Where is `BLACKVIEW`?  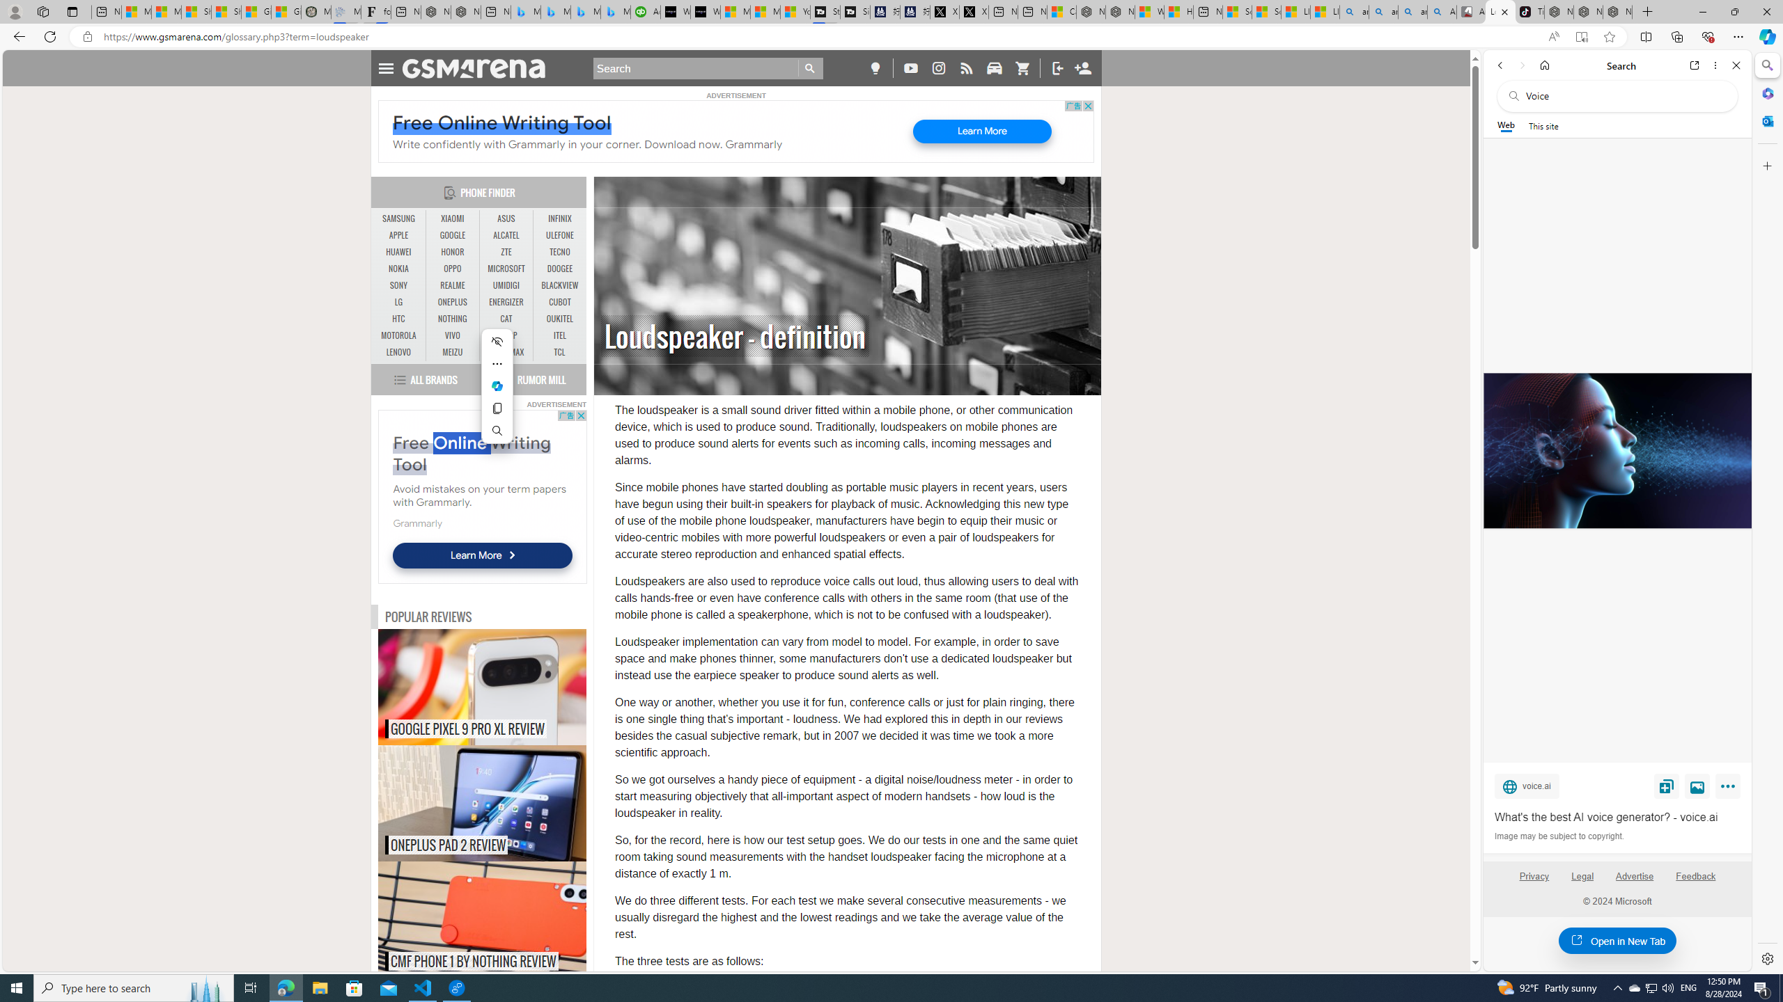 BLACKVIEW is located at coordinates (560, 285).